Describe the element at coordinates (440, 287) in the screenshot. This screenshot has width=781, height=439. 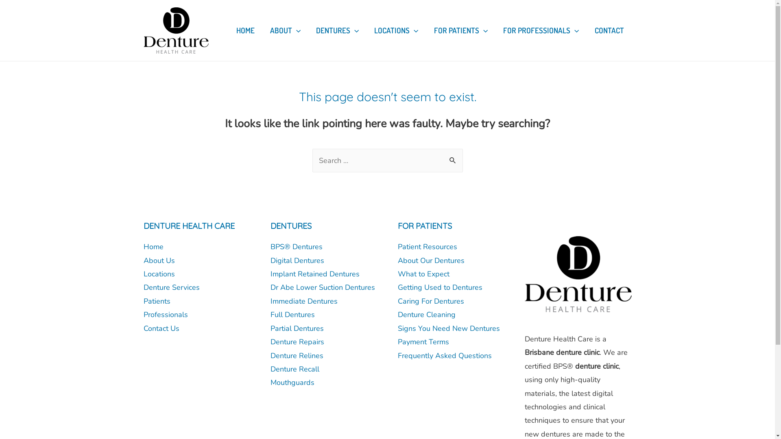
I see `Getting Used to Dentures` at that location.